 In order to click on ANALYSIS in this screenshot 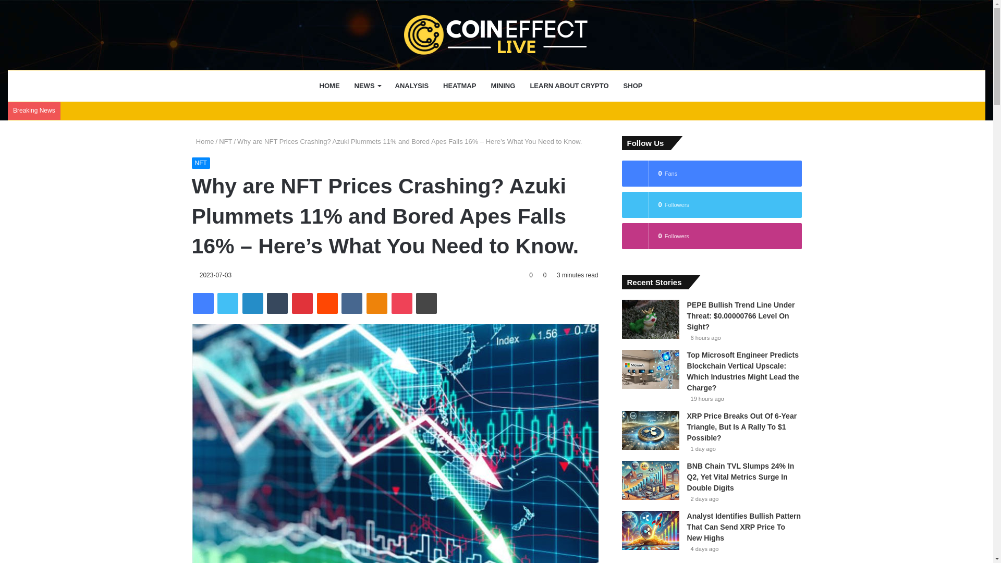, I will do `click(412, 86)`.